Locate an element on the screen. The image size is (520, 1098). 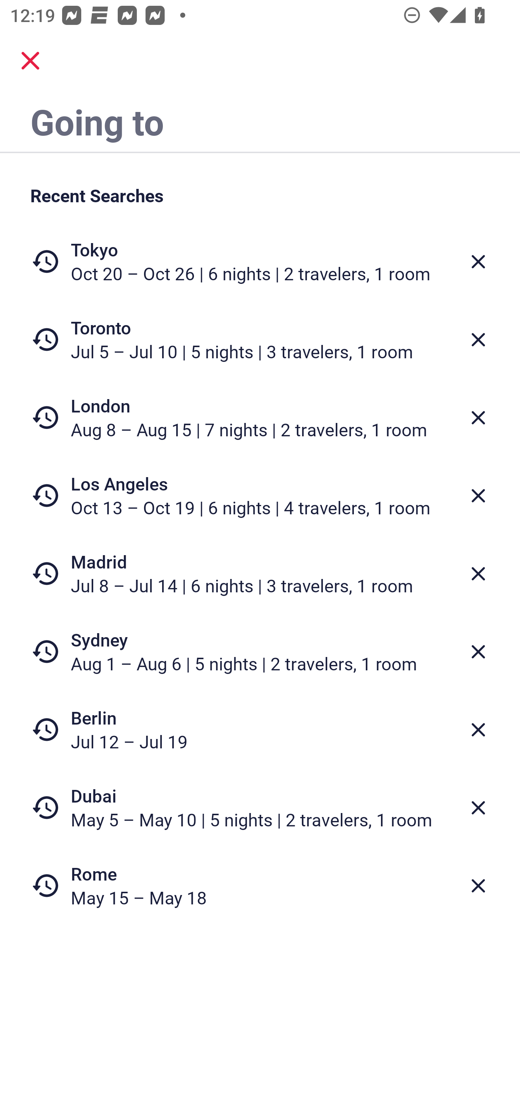
Delete from recent searches is located at coordinates (478, 652).